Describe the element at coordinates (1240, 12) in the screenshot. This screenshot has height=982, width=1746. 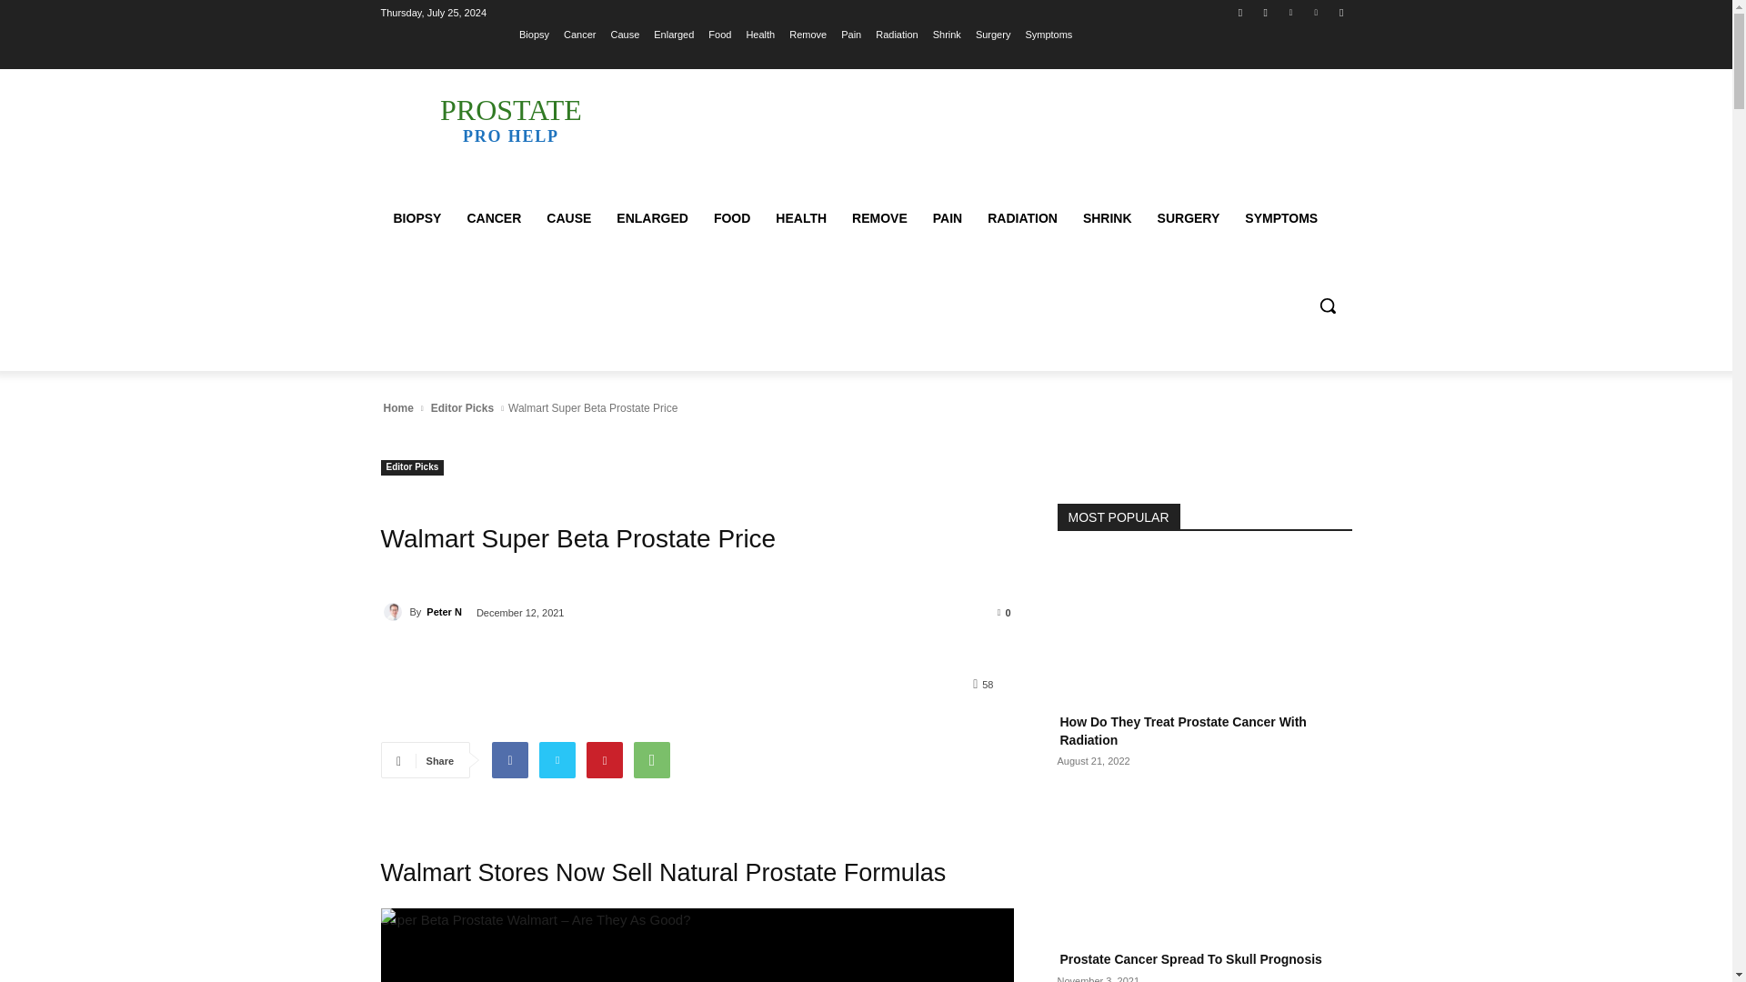
I see `Facebook` at that location.